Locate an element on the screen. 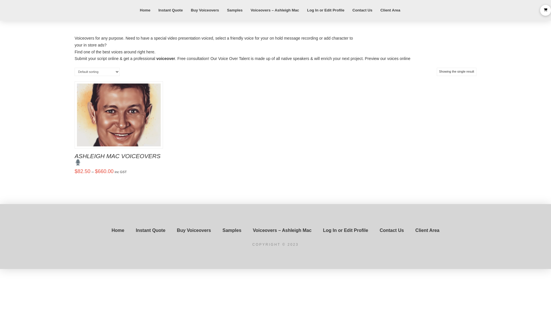  ASHLEIGH MAC VOICEOVERS is located at coordinates (118, 159).